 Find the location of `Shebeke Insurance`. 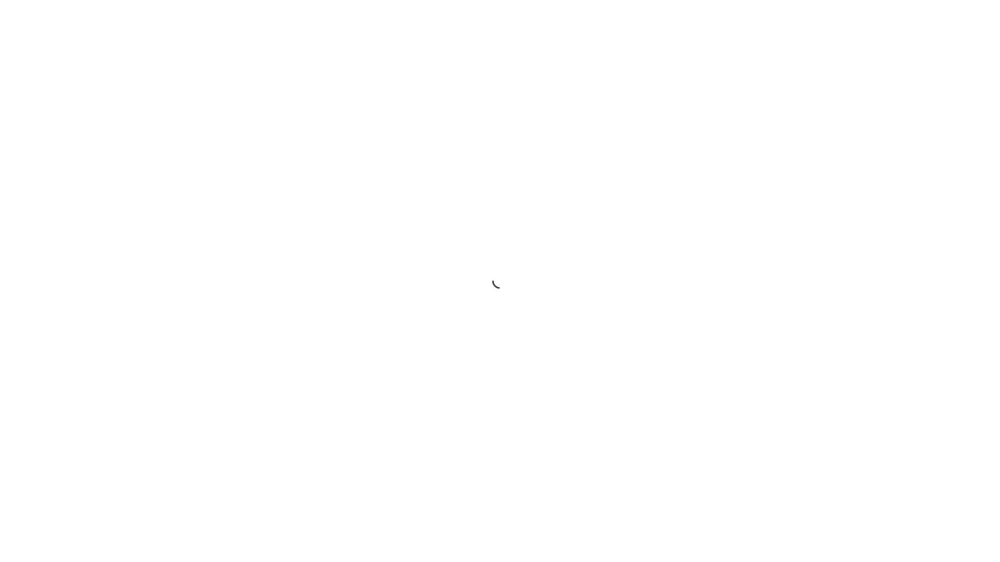

Shebeke Insurance is located at coordinates (252, 52).